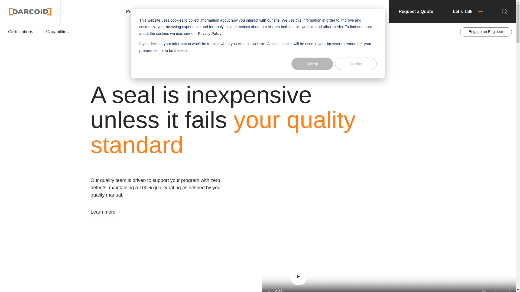 This screenshot has height=292, width=520. I want to click on Certifications, so click(21, 32).